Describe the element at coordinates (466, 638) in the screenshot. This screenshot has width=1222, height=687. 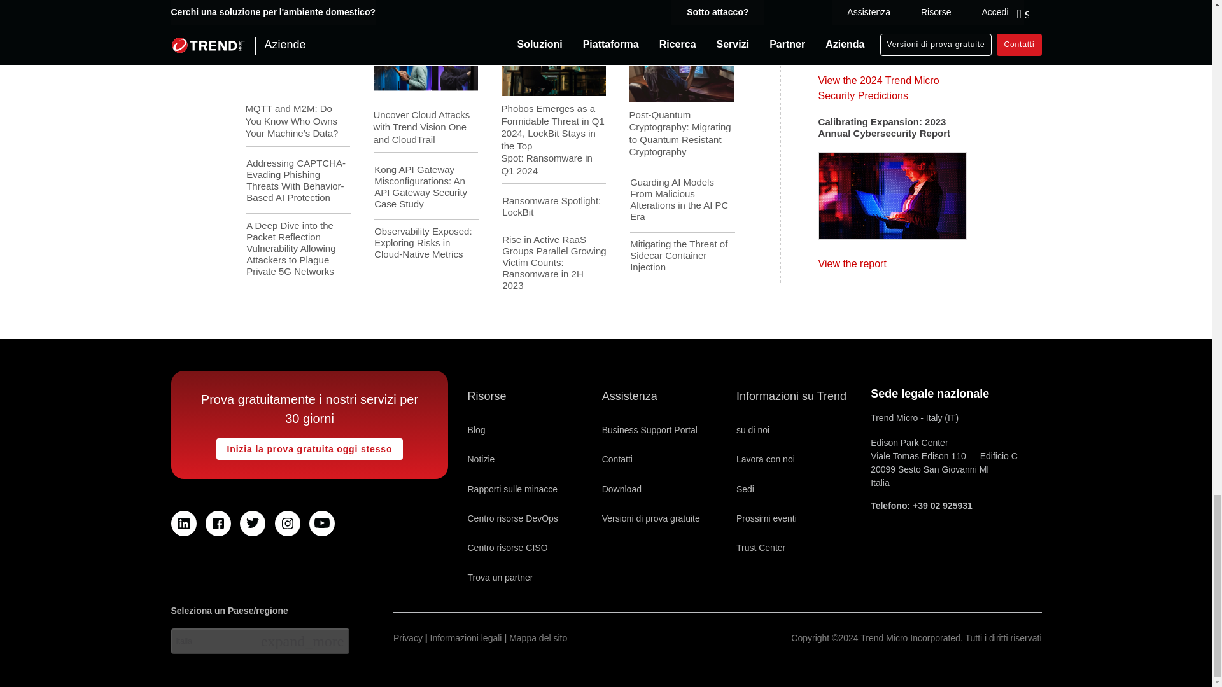
I see `Legal` at that location.